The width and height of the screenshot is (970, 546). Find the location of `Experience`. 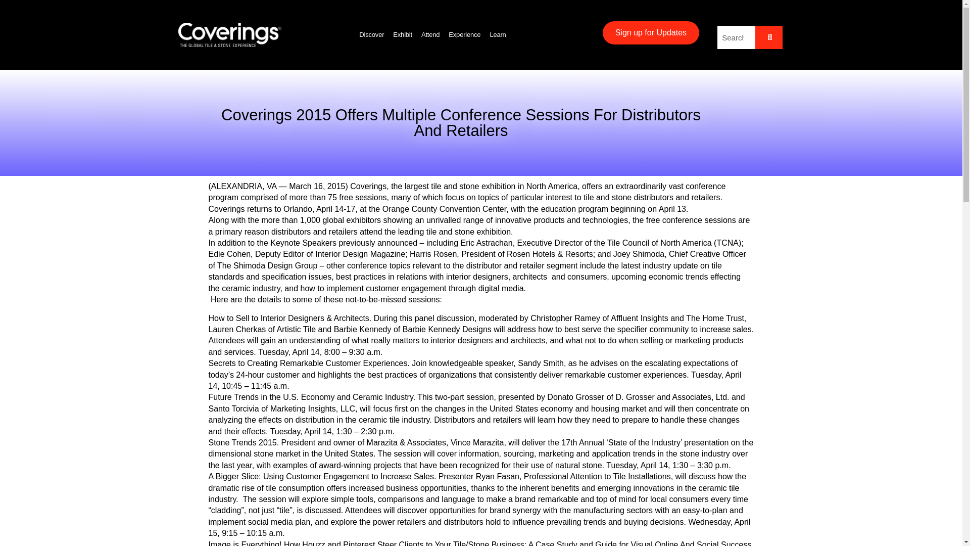

Experience is located at coordinates (464, 34).